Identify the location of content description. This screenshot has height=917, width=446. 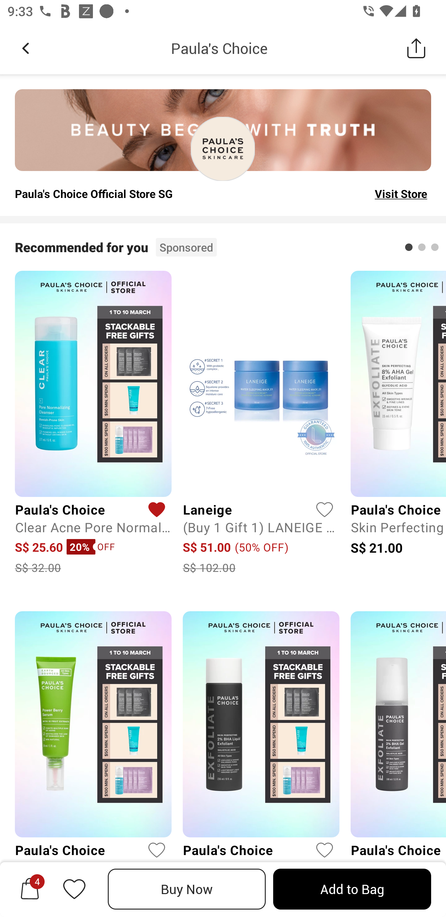
(223, 148).